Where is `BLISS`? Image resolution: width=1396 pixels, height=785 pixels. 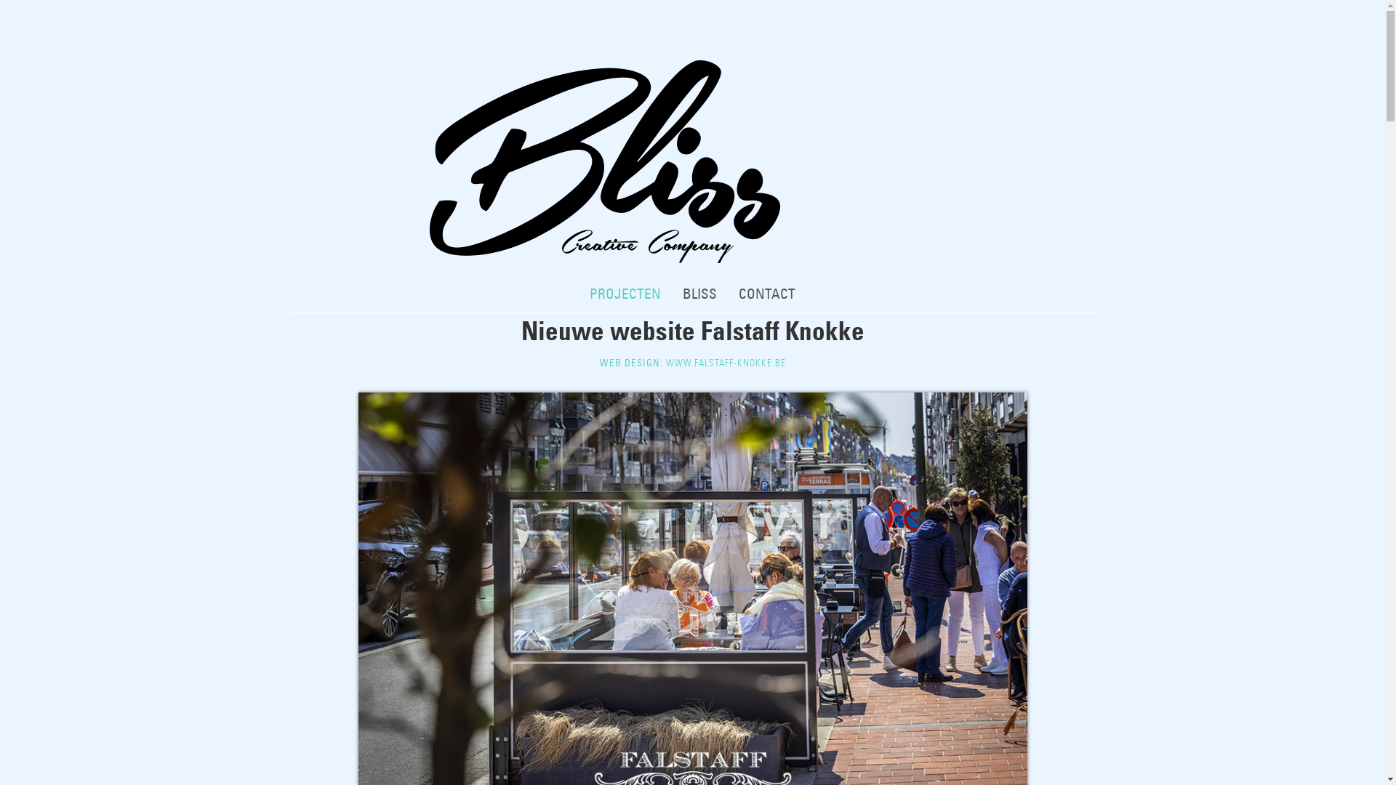
BLISS is located at coordinates (699, 294).